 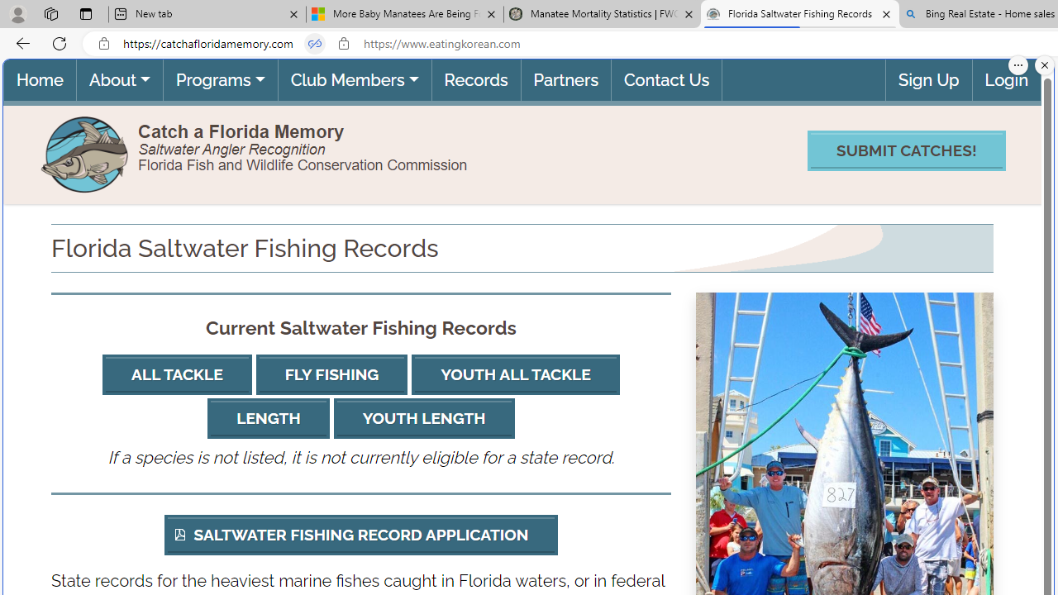 What do you see at coordinates (929, 79) in the screenshot?
I see `Sign Up` at bounding box center [929, 79].